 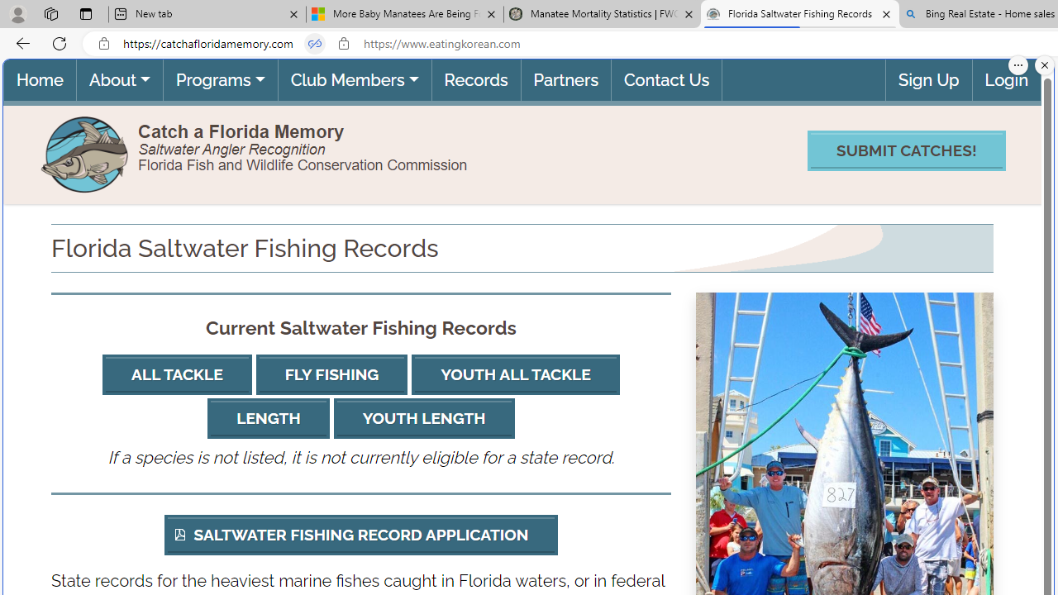 What do you see at coordinates (929, 79) in the screenshot?
I see `Sign Up` at bounding box center [929, 79].